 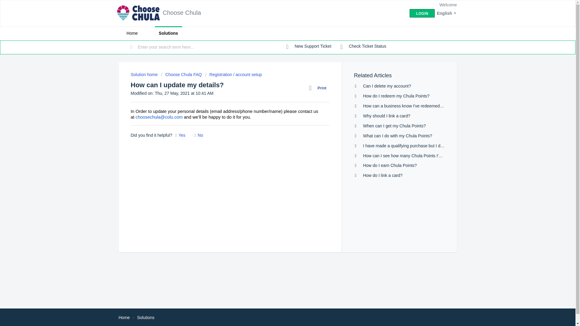 What do you see at coordinates (181, 74) in the screenshot?
I see `Choose Chula FAQ` at bounding box center [181, 74].